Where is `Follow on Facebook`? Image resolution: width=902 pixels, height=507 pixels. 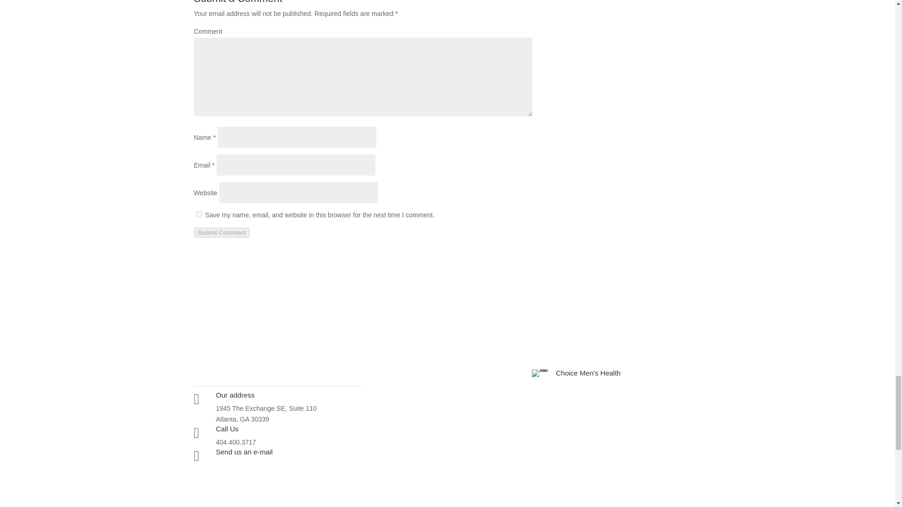
Follow on Facebook is located at coordinates (201, 479).